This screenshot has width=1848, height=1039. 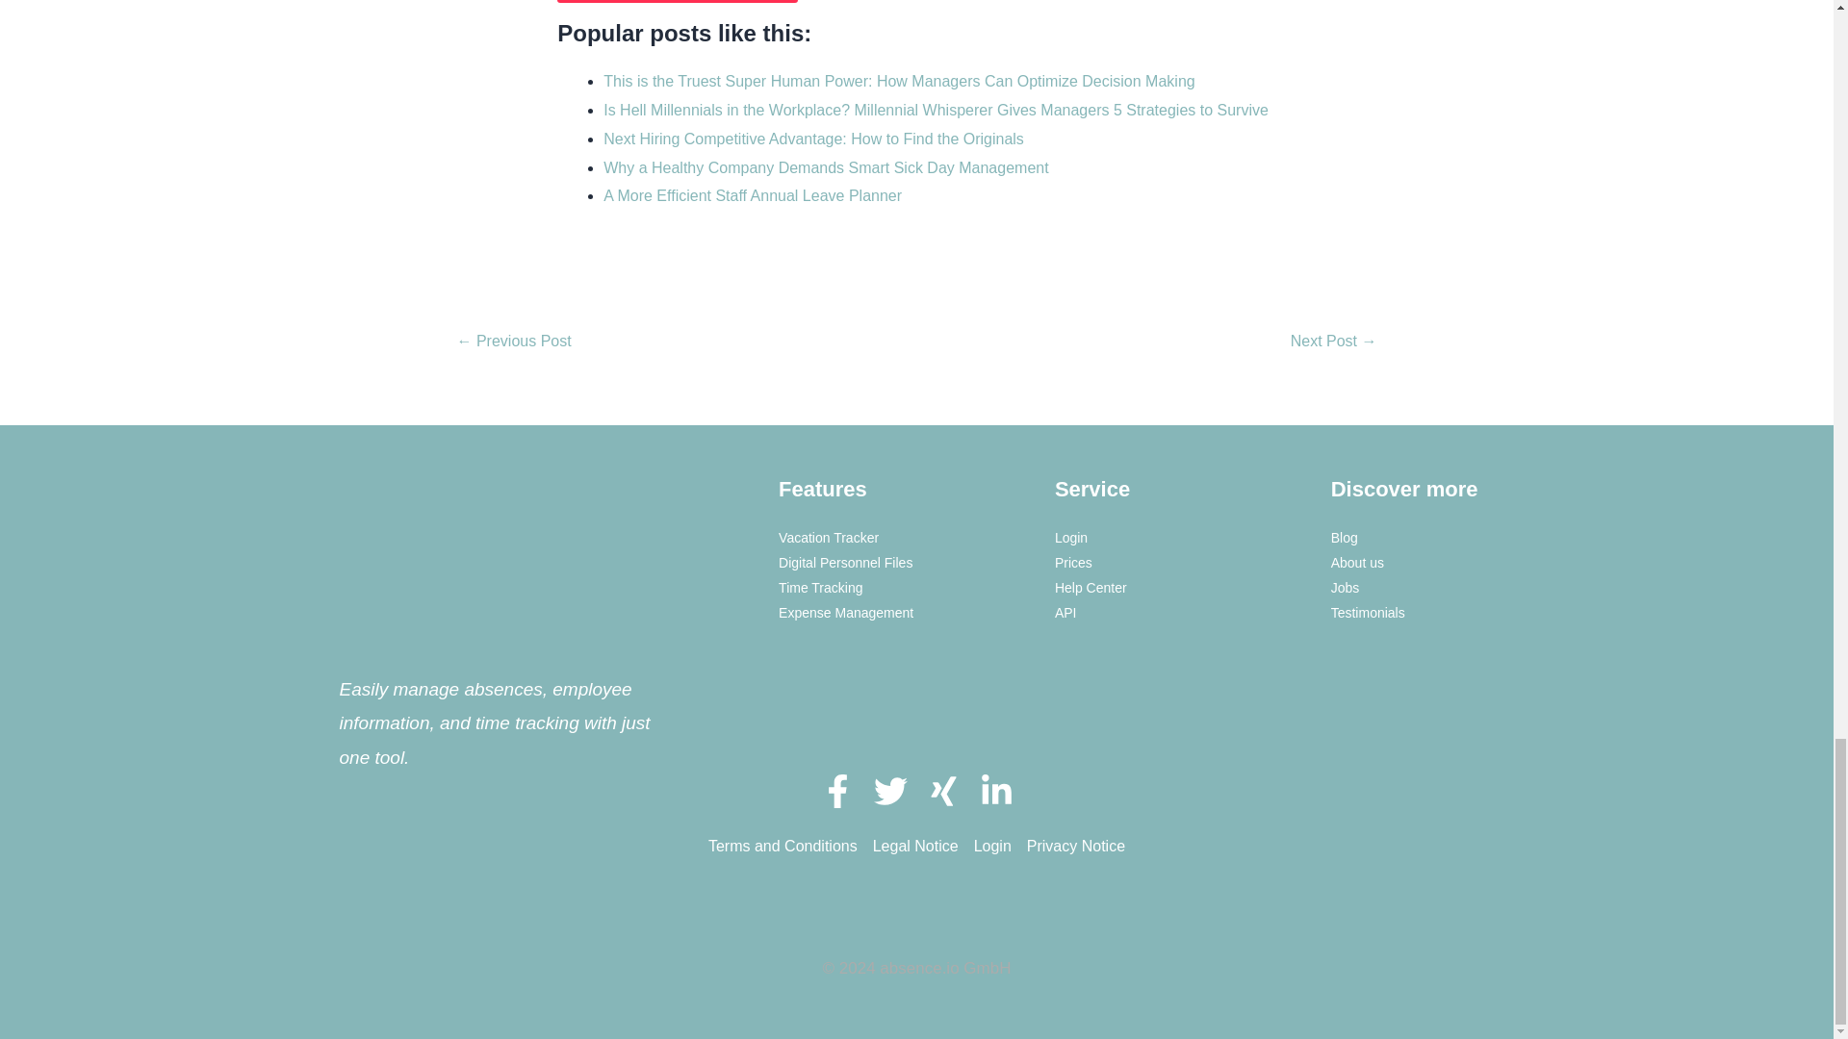 I want to click on Wake Up Your Walls: Office Decor is the Other Team Member, so click(x=1333, y=342).